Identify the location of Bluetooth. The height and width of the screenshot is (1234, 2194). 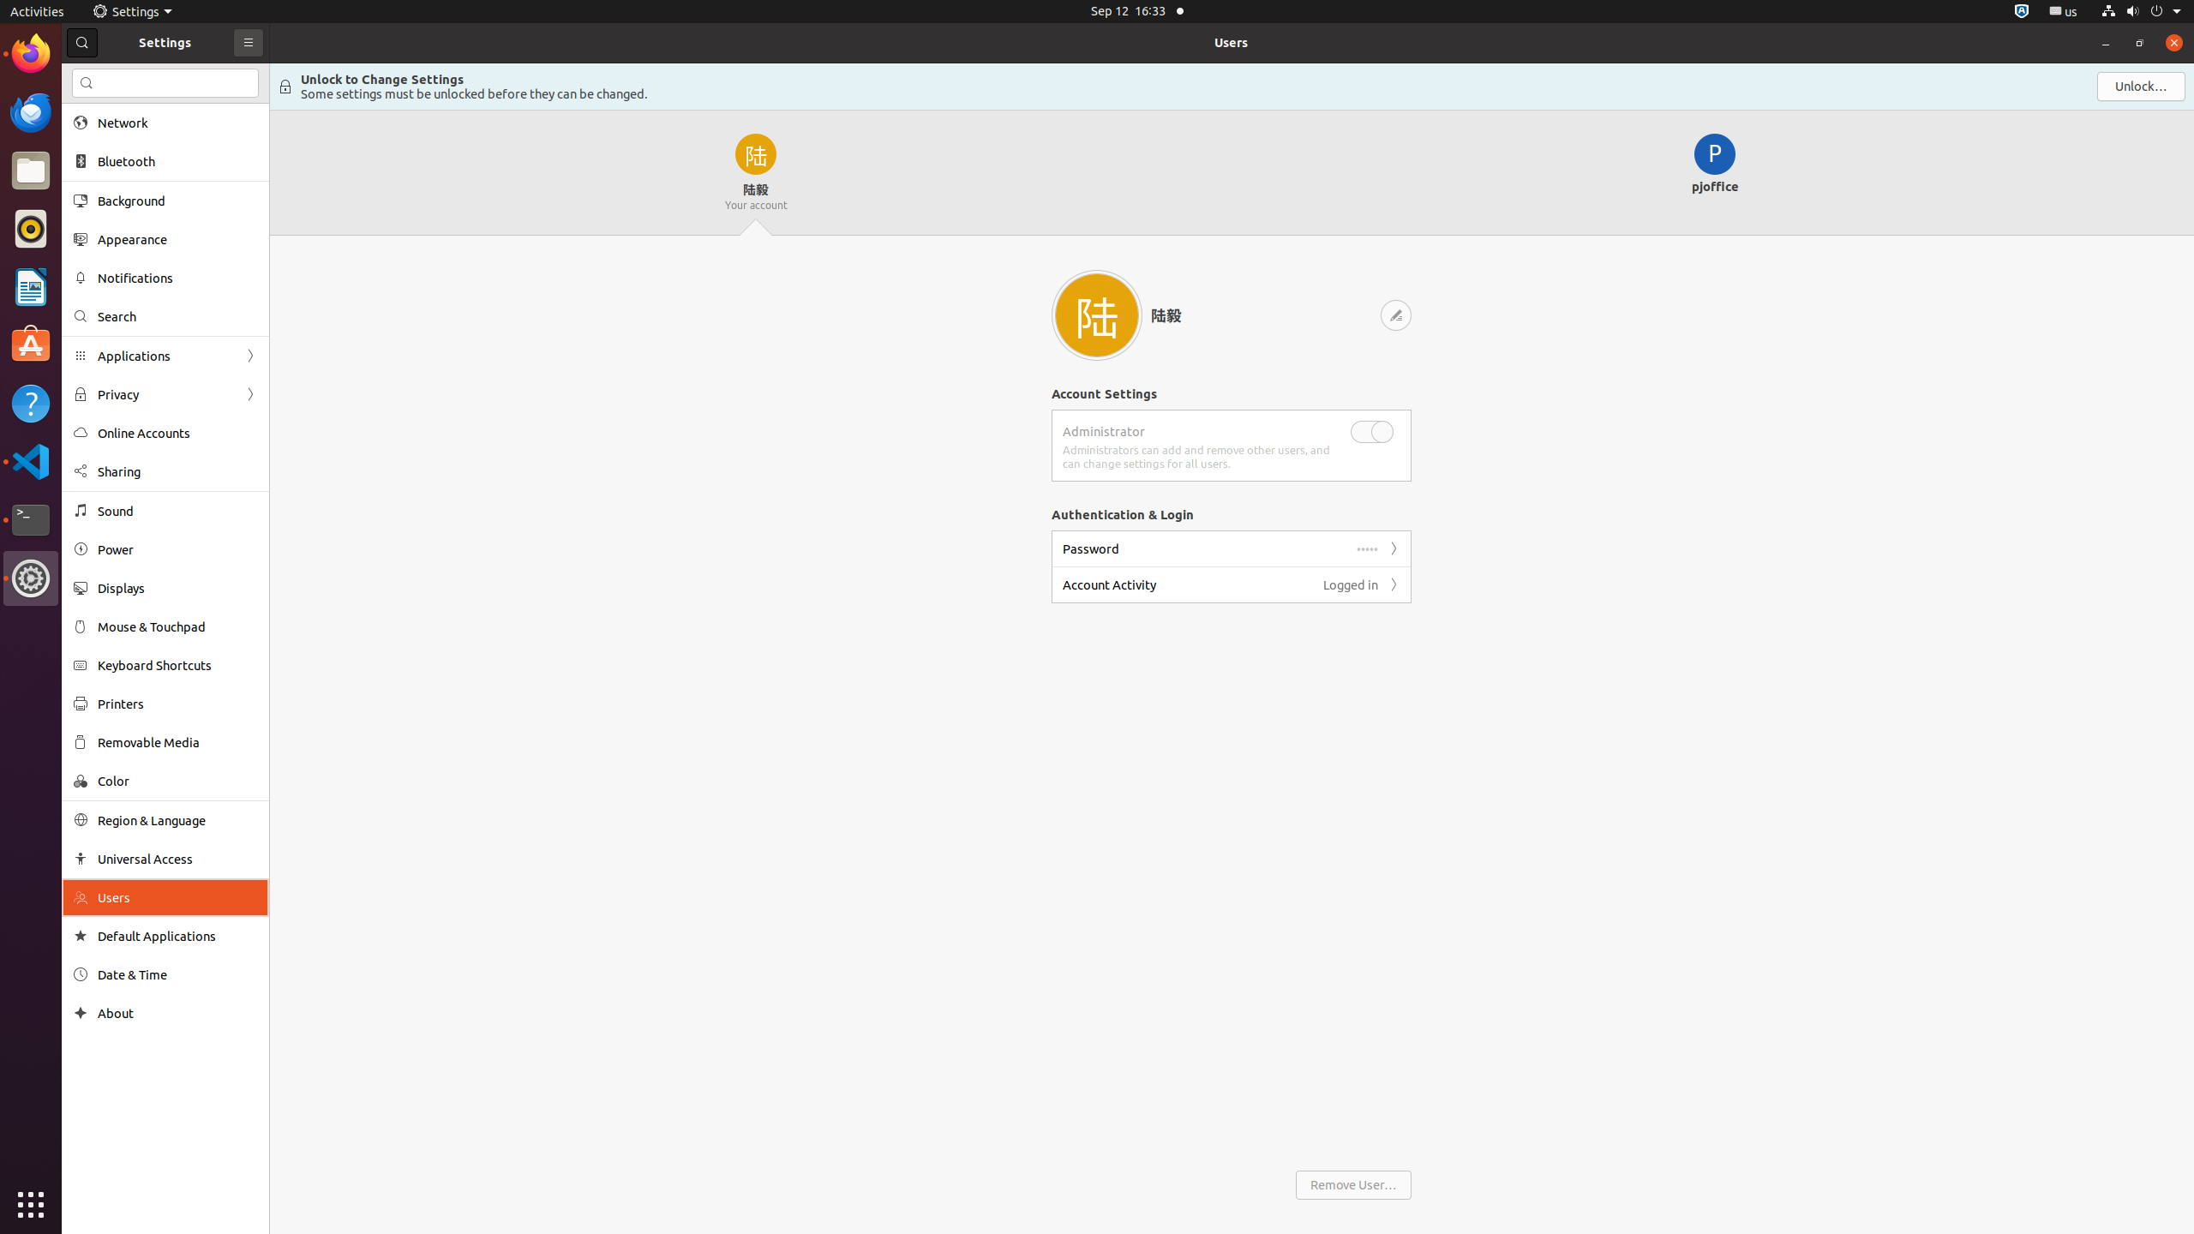
(177, 161).